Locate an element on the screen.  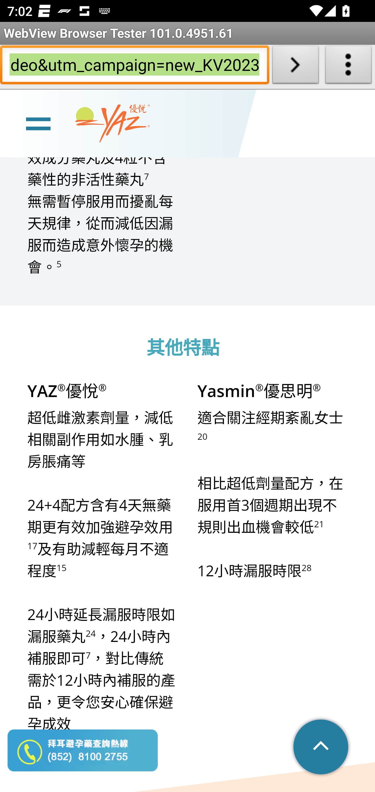
Load URL is located at coordinates (295, 67).